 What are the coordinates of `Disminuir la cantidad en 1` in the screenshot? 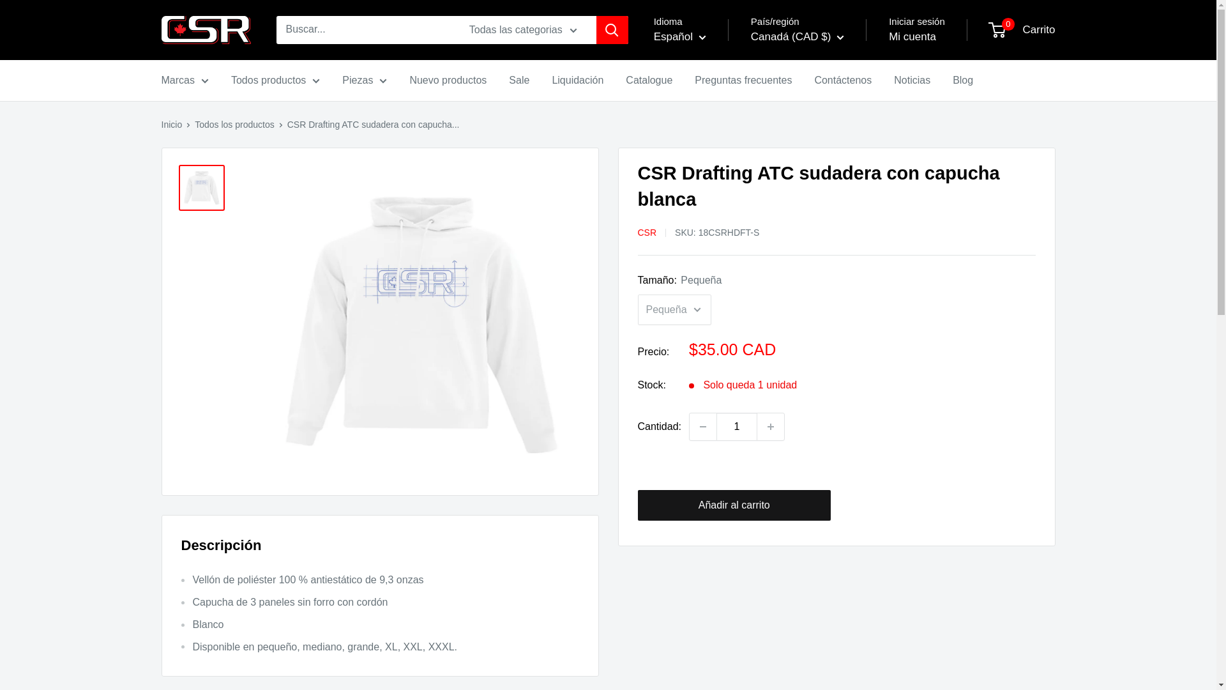 It's located at (702, 427).